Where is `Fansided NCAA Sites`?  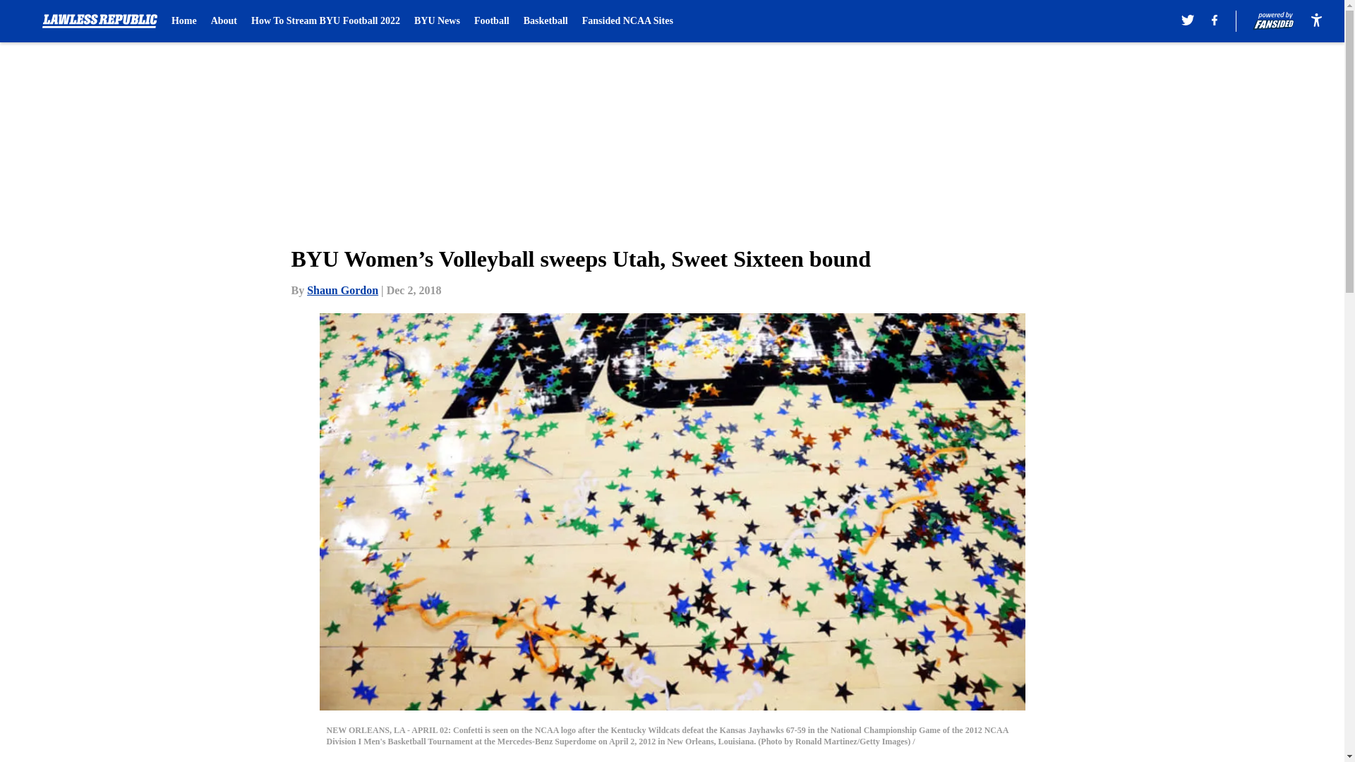
Fansided NCAA Sites is located at coordinates (628, 21).